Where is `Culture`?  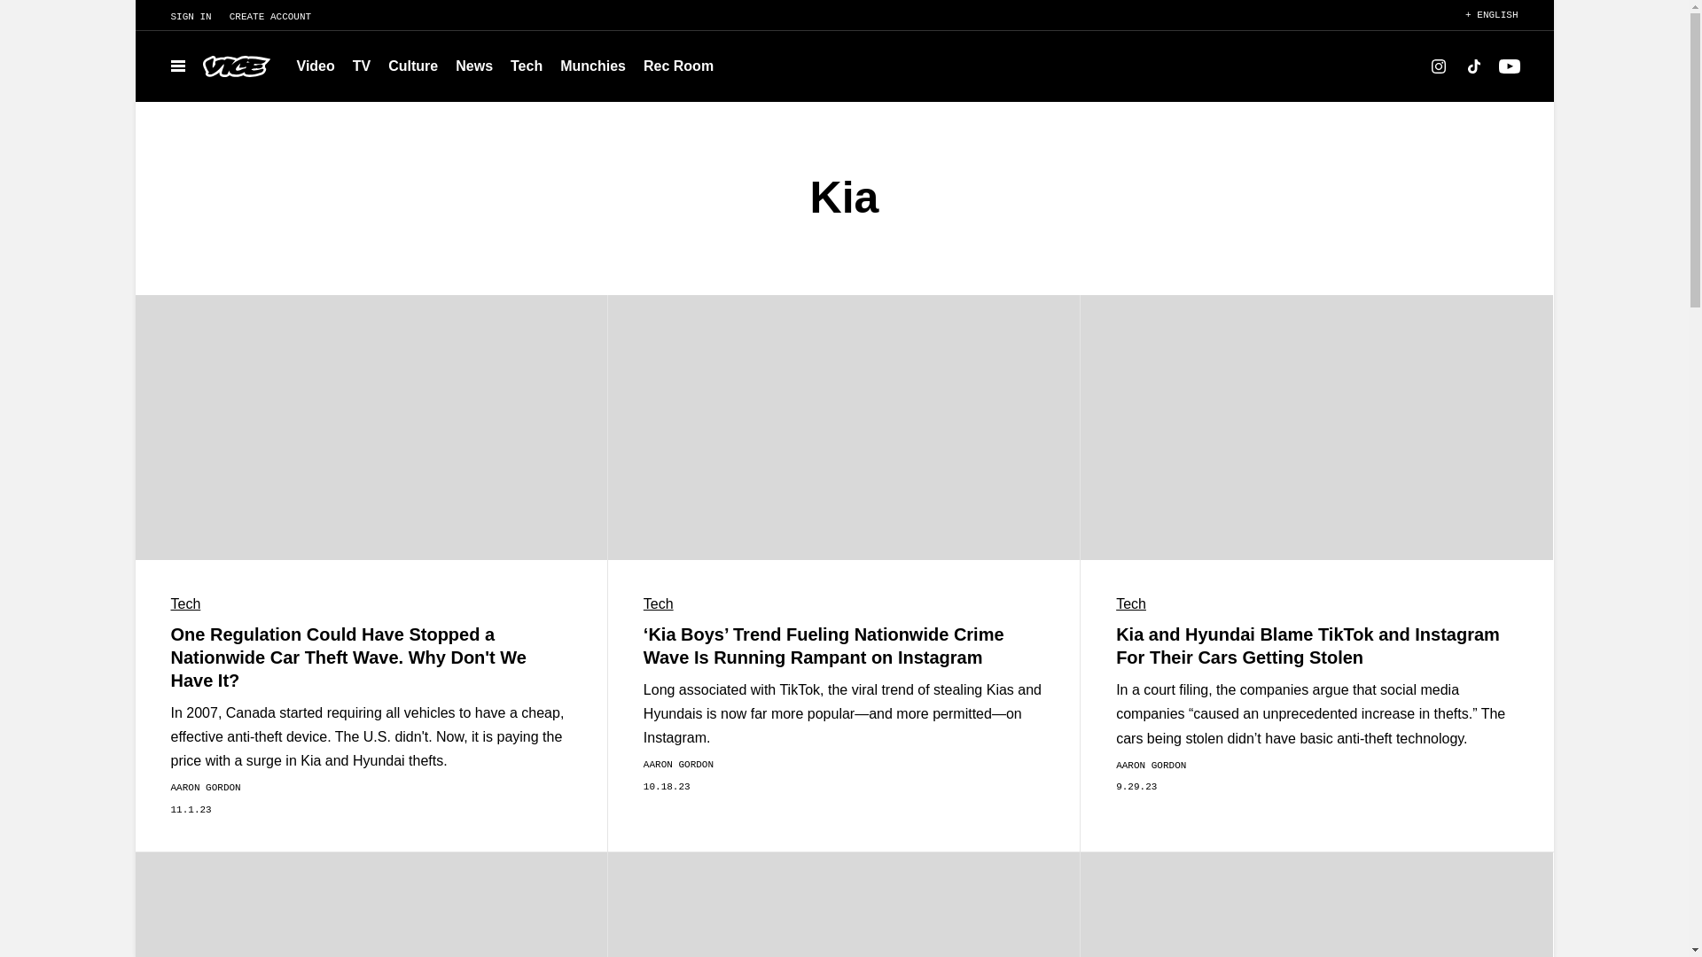
Culture is located at coordinates (413, 66).